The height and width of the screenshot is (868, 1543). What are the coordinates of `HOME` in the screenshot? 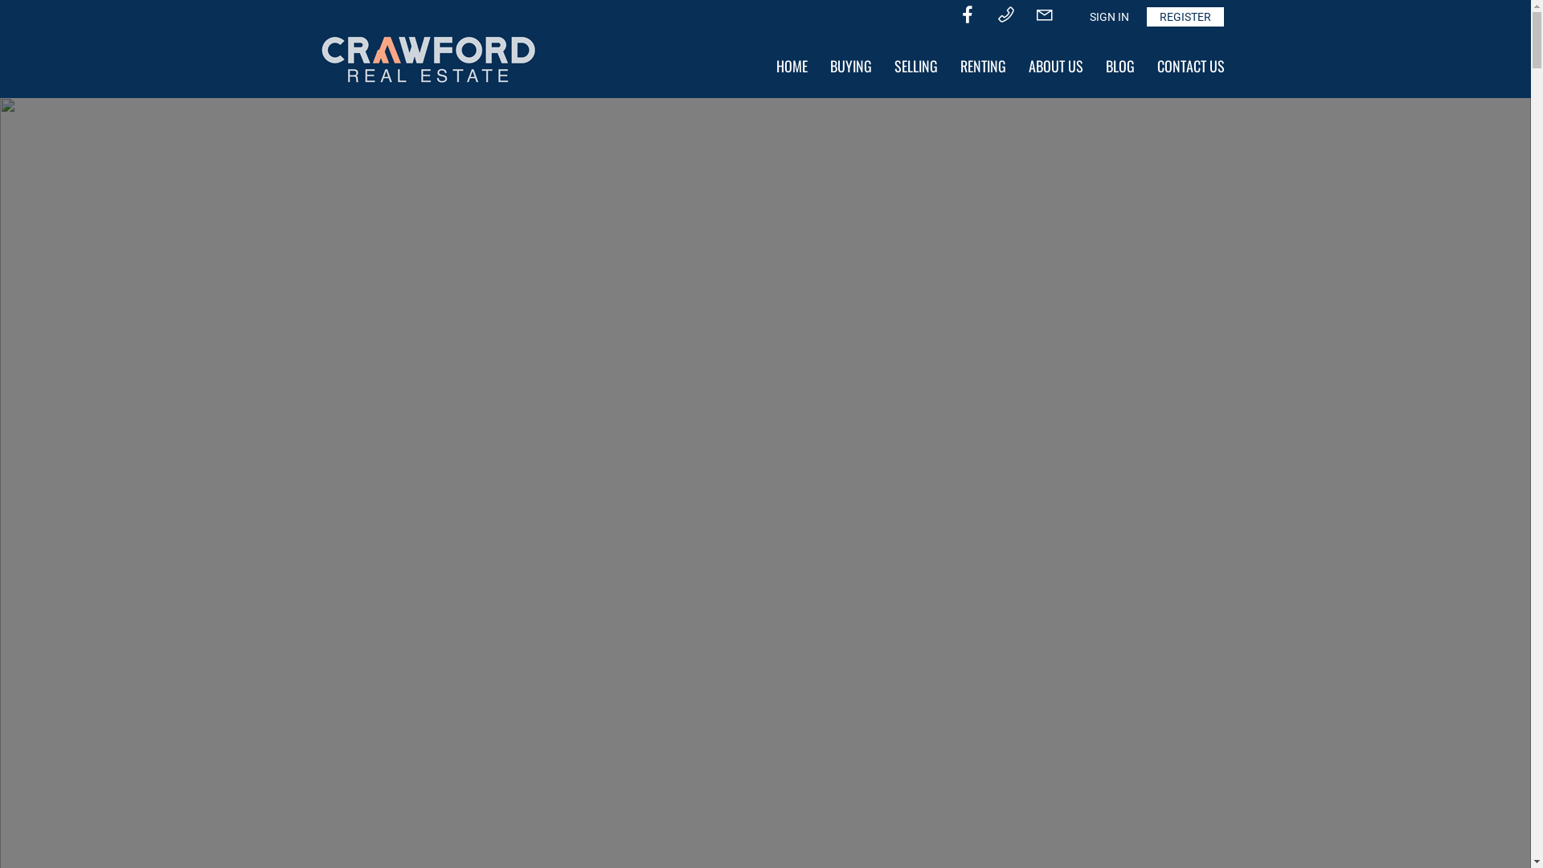 It's located at (792, 66).